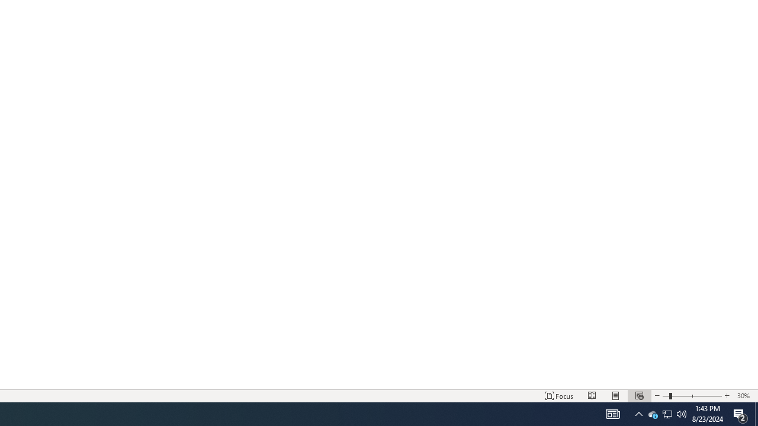  What do you see at coordinates (745, 395) in the screenshot?
I see `Zoom 30%` at bounding box center [745, 395].